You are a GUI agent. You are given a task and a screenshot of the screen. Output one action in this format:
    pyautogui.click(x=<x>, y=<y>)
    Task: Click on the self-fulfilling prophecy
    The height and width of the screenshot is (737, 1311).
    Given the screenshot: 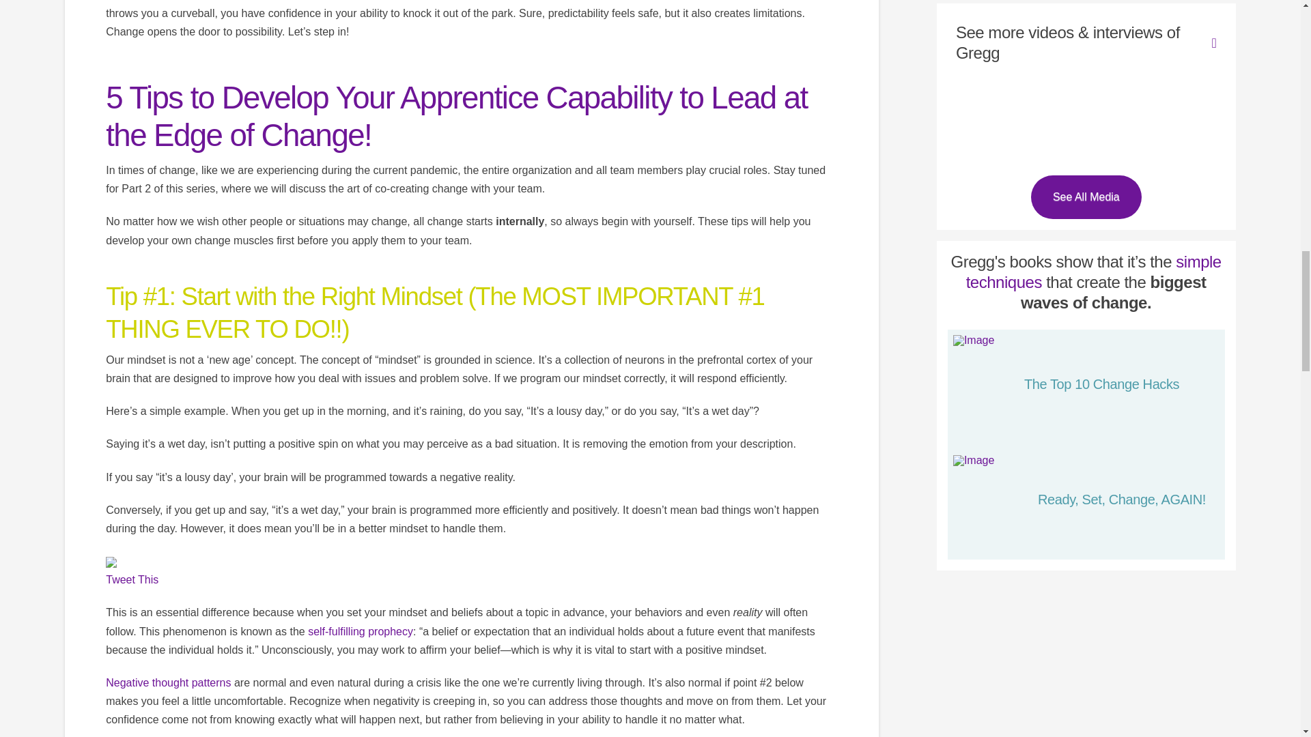 What is the action you would take?
    pyautogui.click(x=361, y=631)
    